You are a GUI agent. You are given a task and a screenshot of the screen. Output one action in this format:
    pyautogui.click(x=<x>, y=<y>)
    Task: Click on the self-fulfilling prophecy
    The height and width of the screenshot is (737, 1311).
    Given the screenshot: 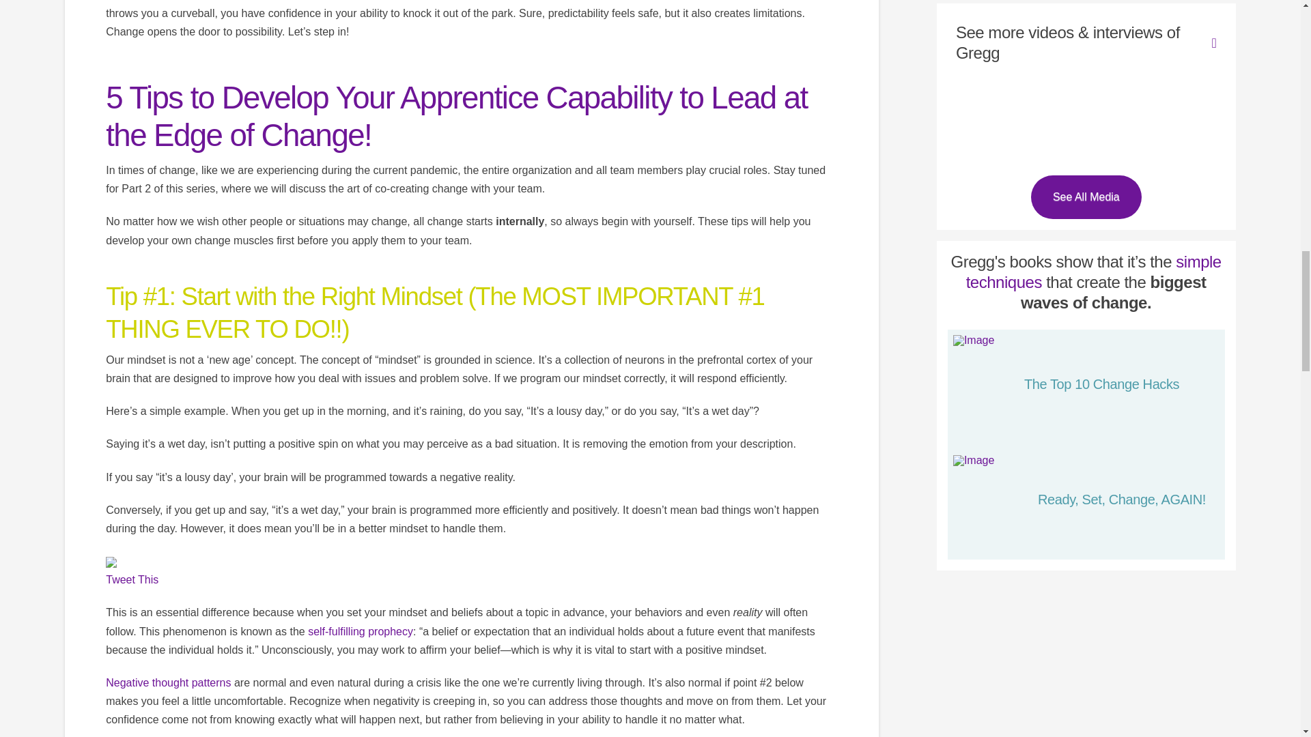 What is the action you would take?
    pyautogui.click(x=361, y=631)
    